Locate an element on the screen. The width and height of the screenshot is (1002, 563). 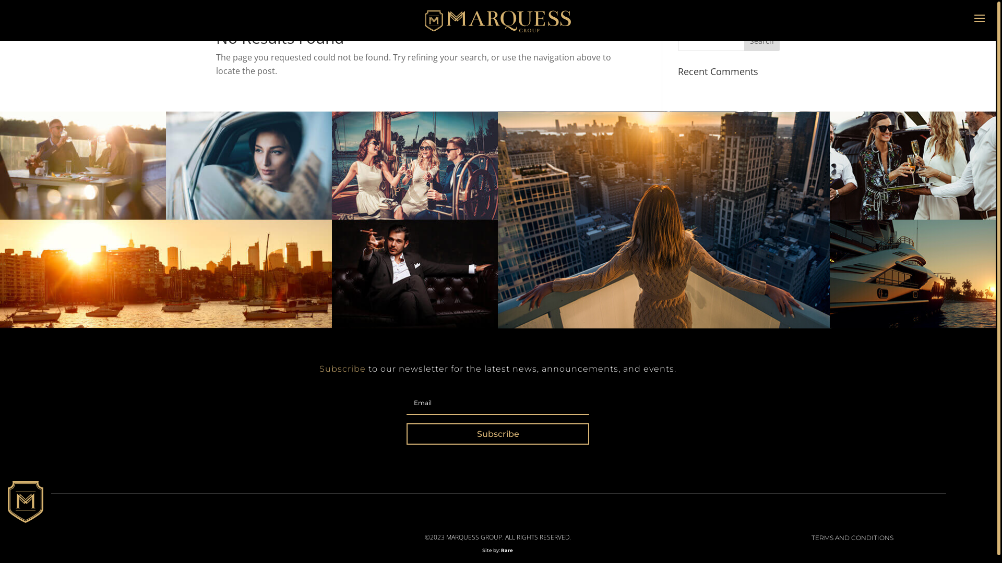
footer-image-2 is located at coordinates (747, 220).